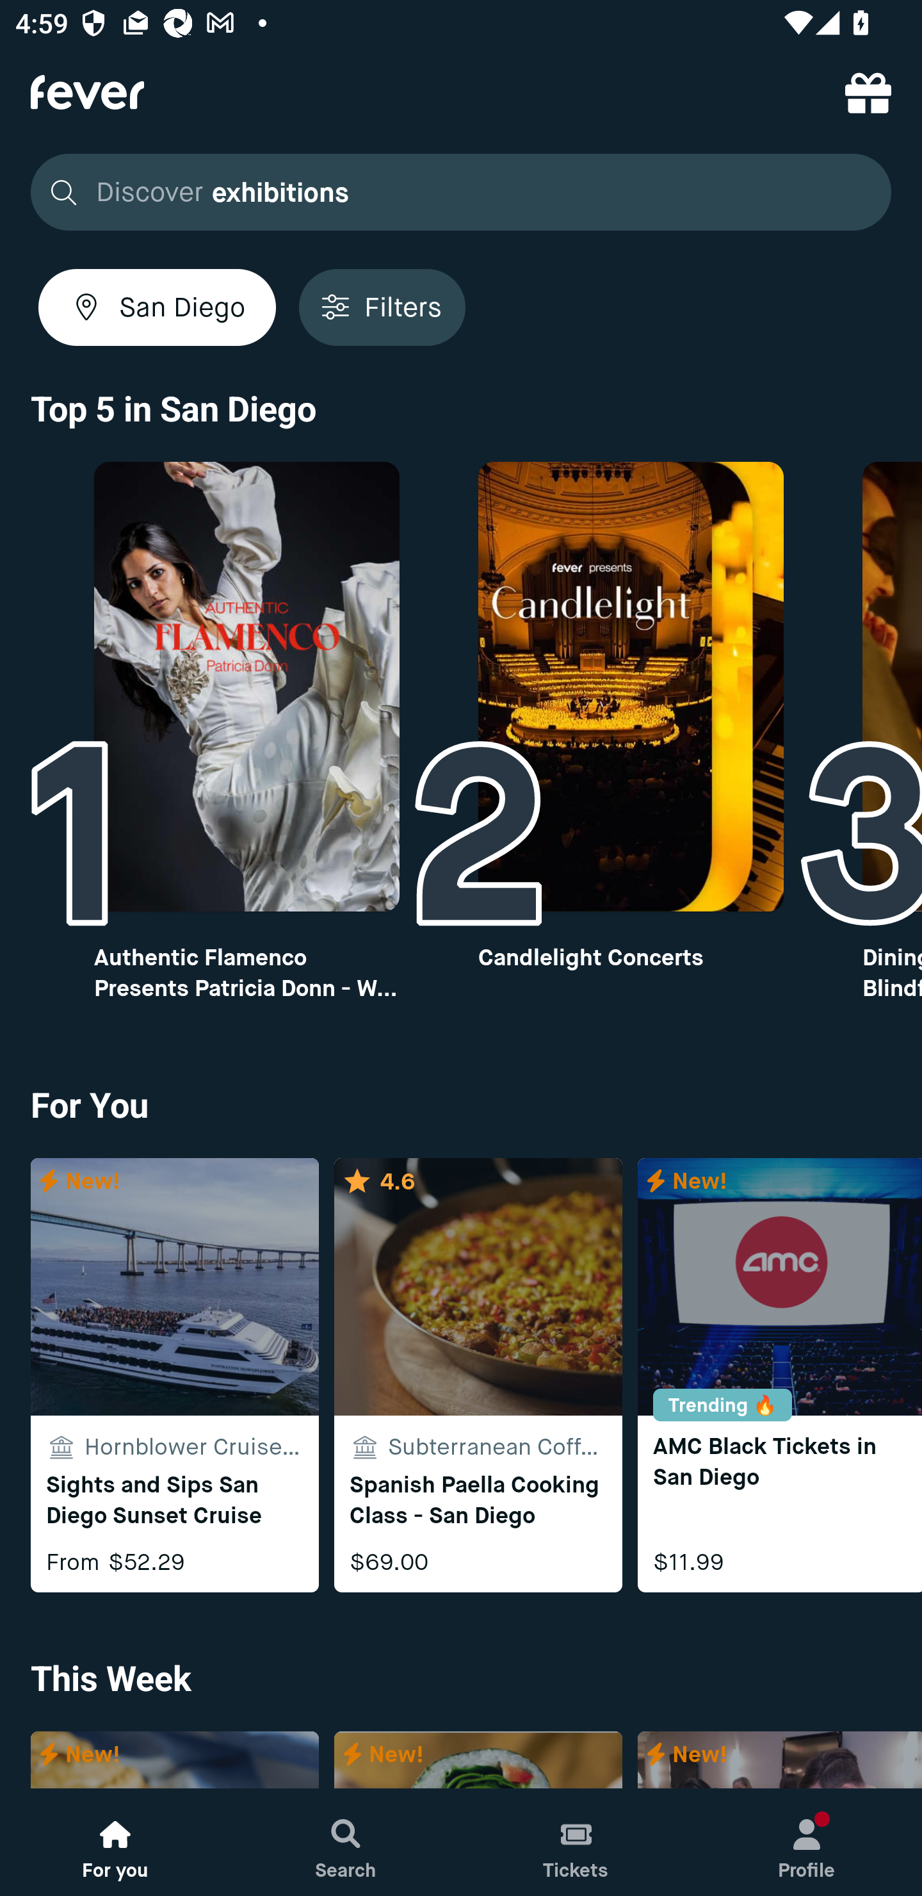 Image resolution: width=922 pixels, height=1896 pixels. Describe the element at coordinates (868, 92) in the screenshot. I see `referral` at that location.